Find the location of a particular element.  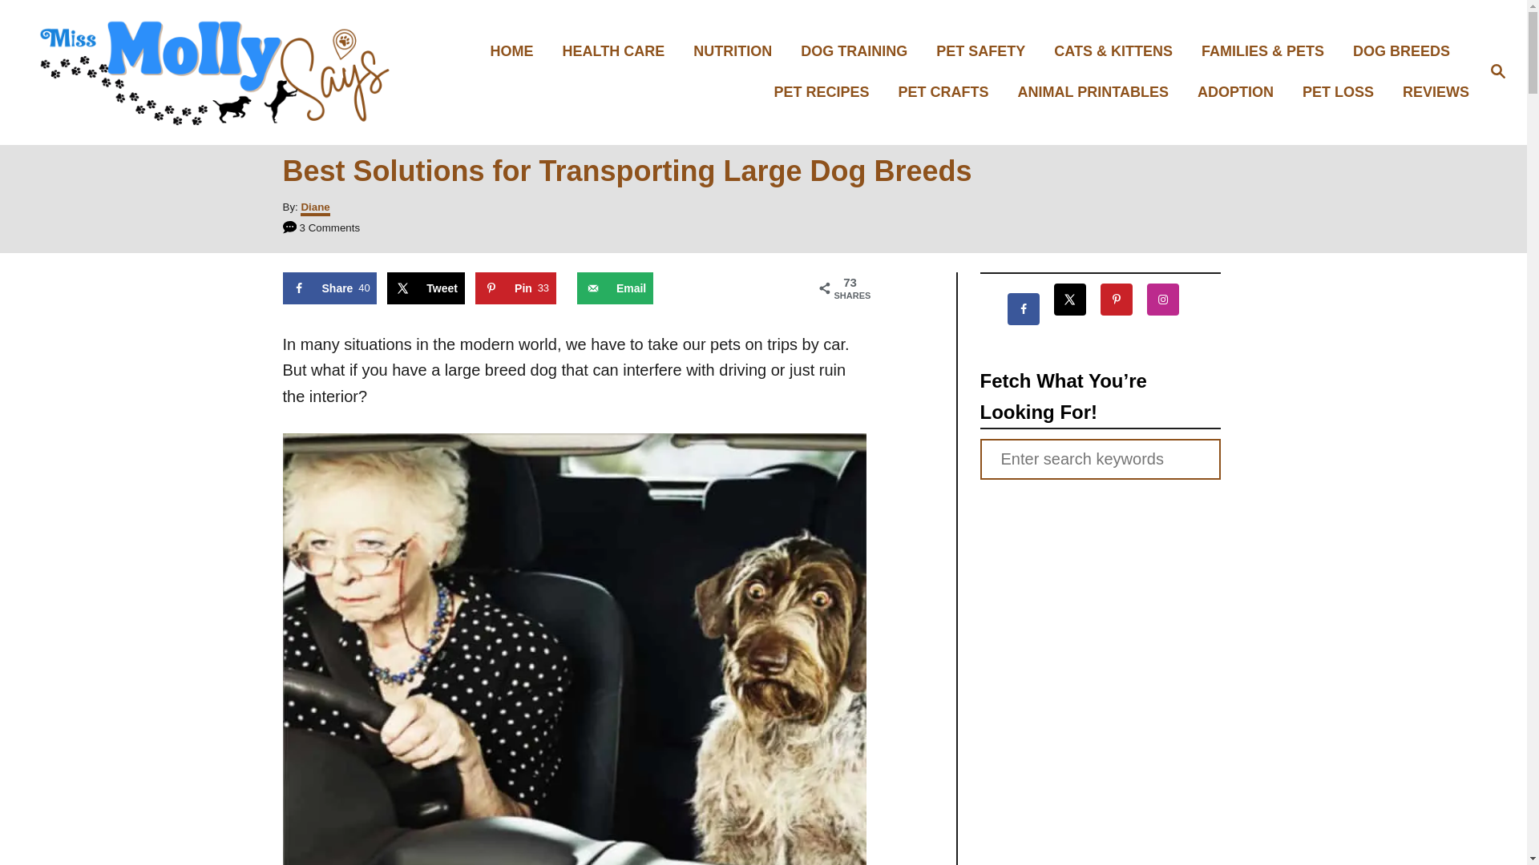

PET CRAFTS is located at coordinates (948, 92).